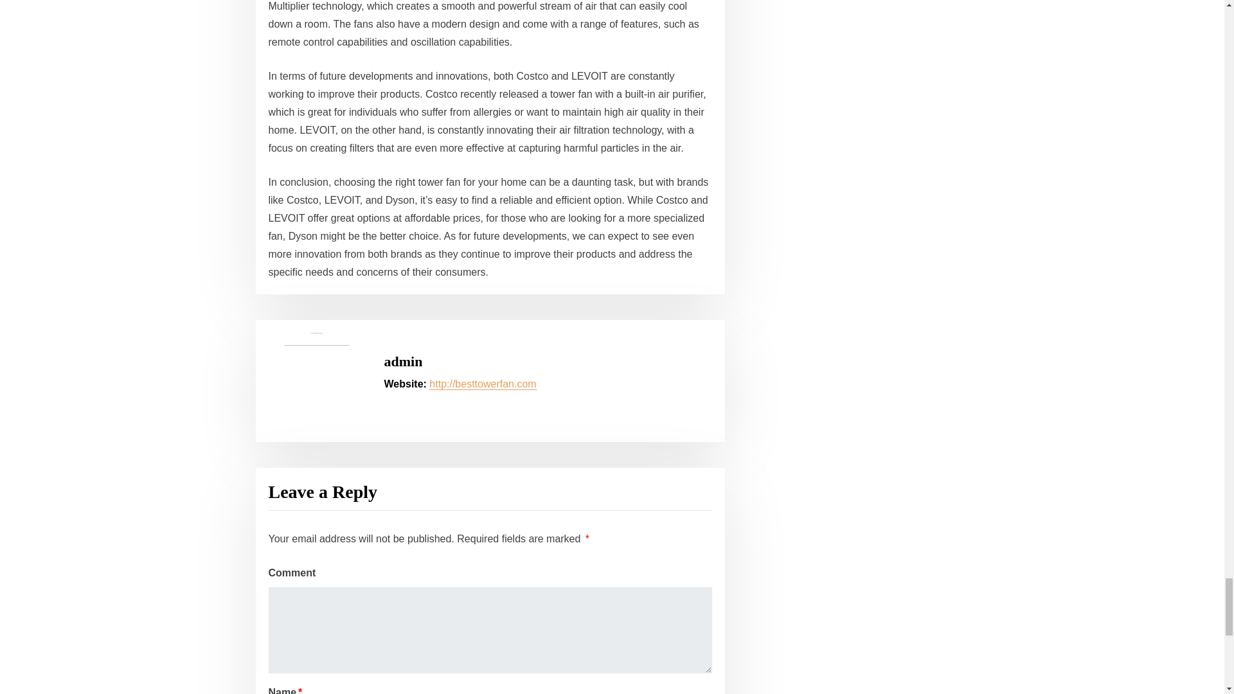  What do you see at coordinates (404, 361) in the screenshot?
I see `admin` at bounding box center [404, 361].